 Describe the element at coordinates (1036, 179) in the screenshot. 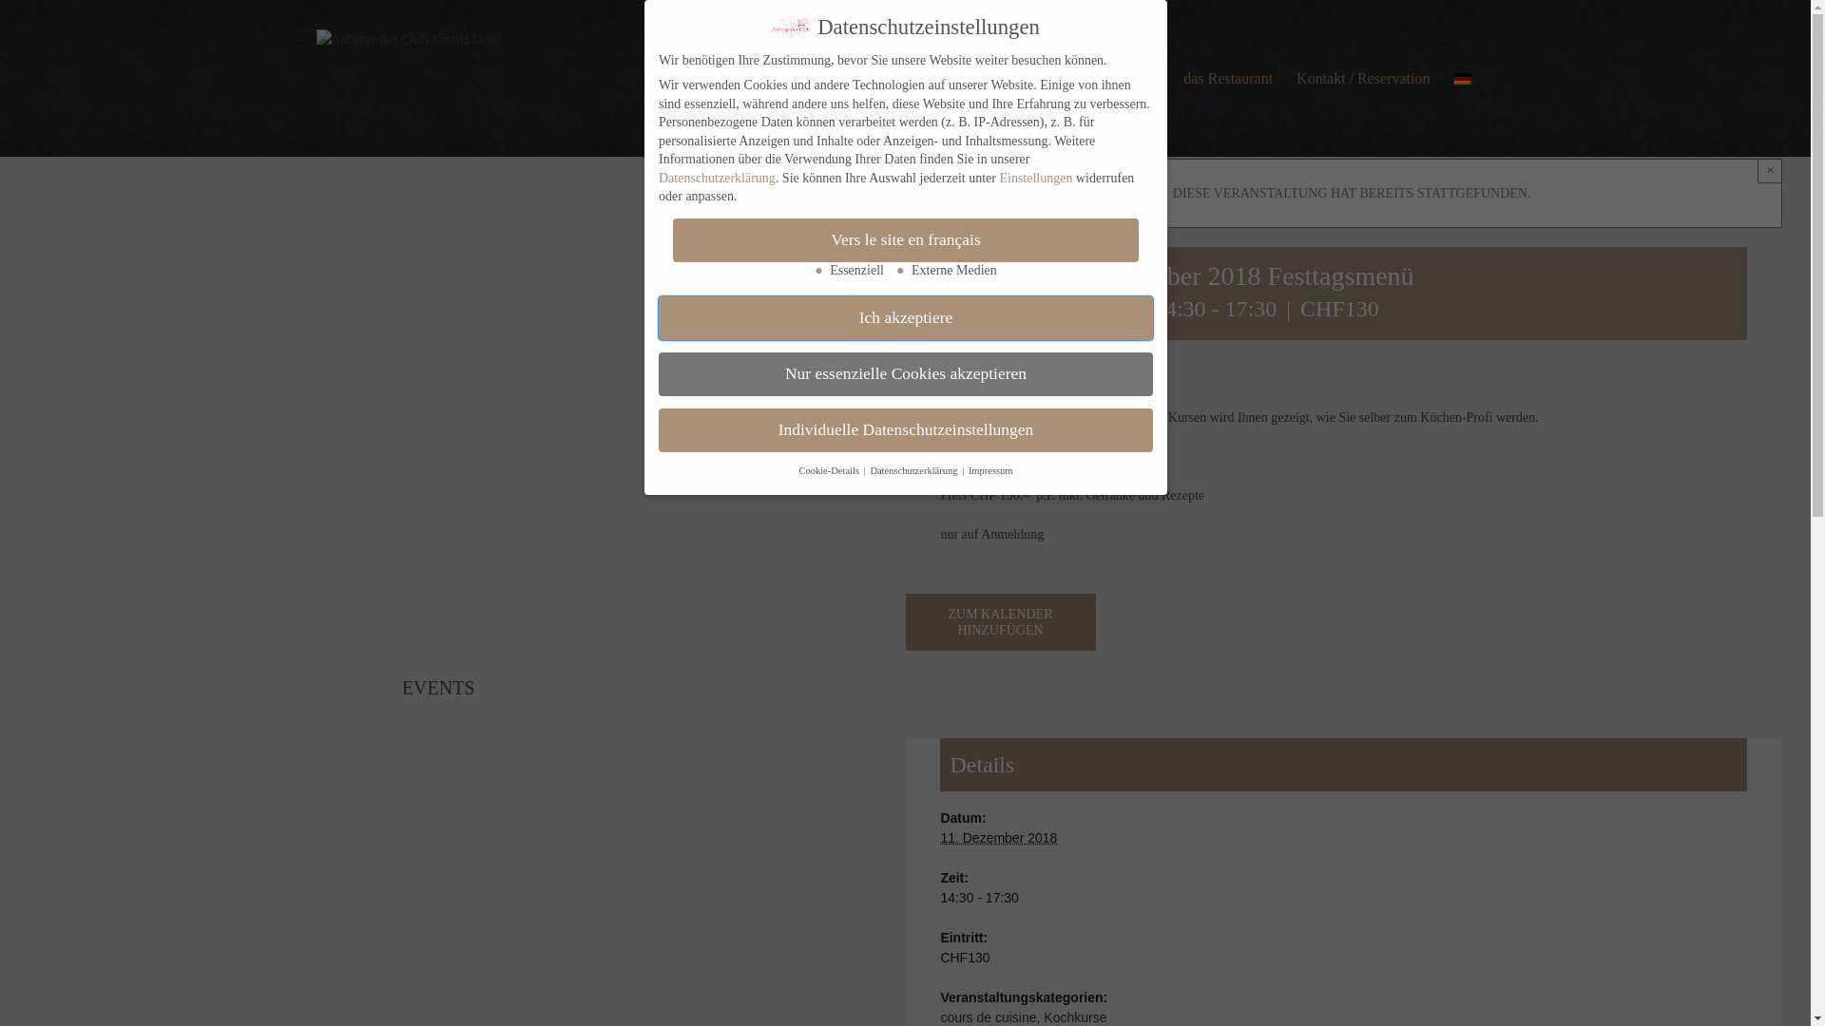

I see `Einstellungen` at that location.